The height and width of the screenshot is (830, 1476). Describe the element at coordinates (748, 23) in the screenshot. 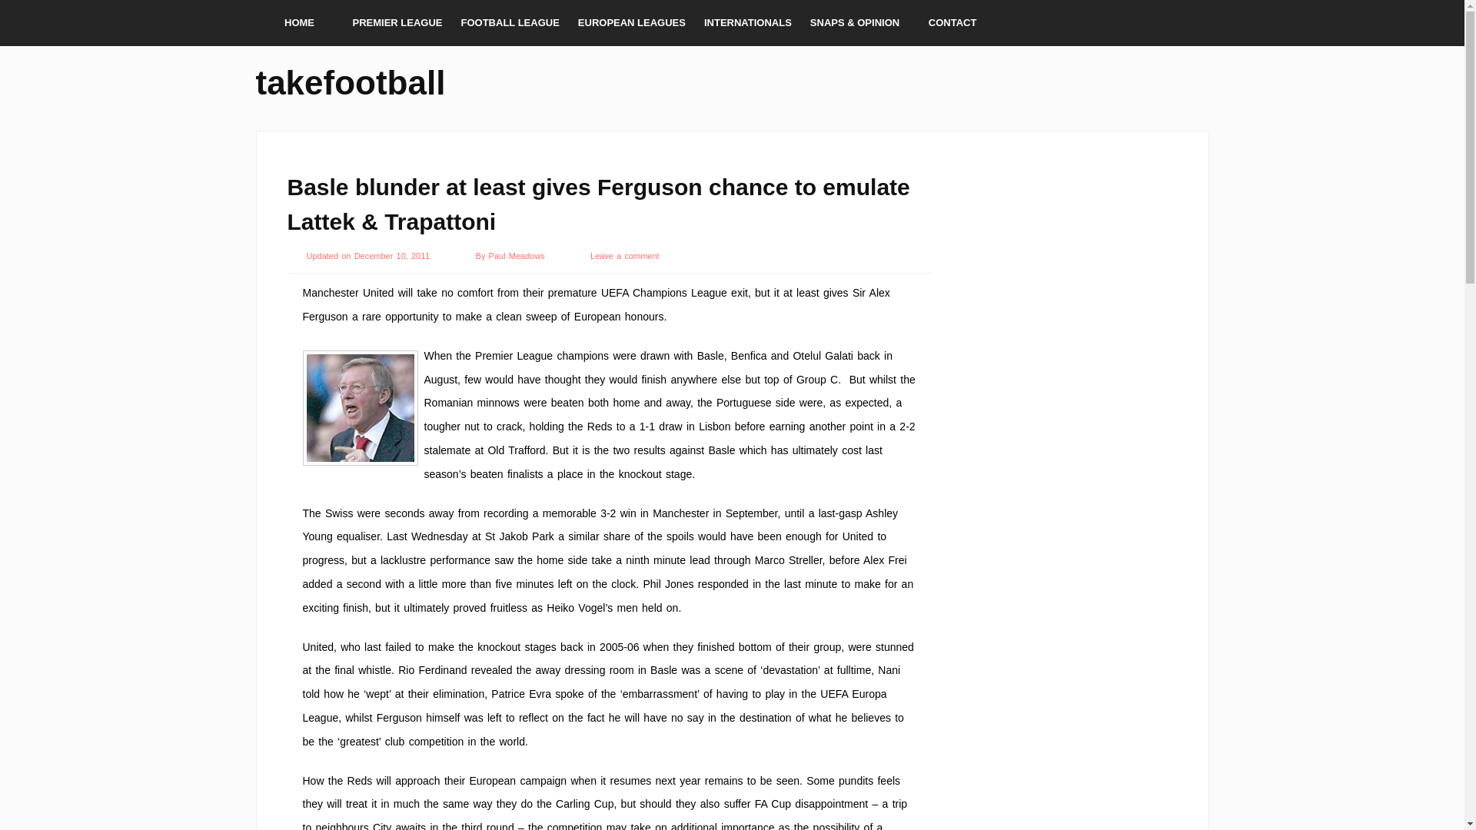

I see `INTERNATIONALS` at that location.